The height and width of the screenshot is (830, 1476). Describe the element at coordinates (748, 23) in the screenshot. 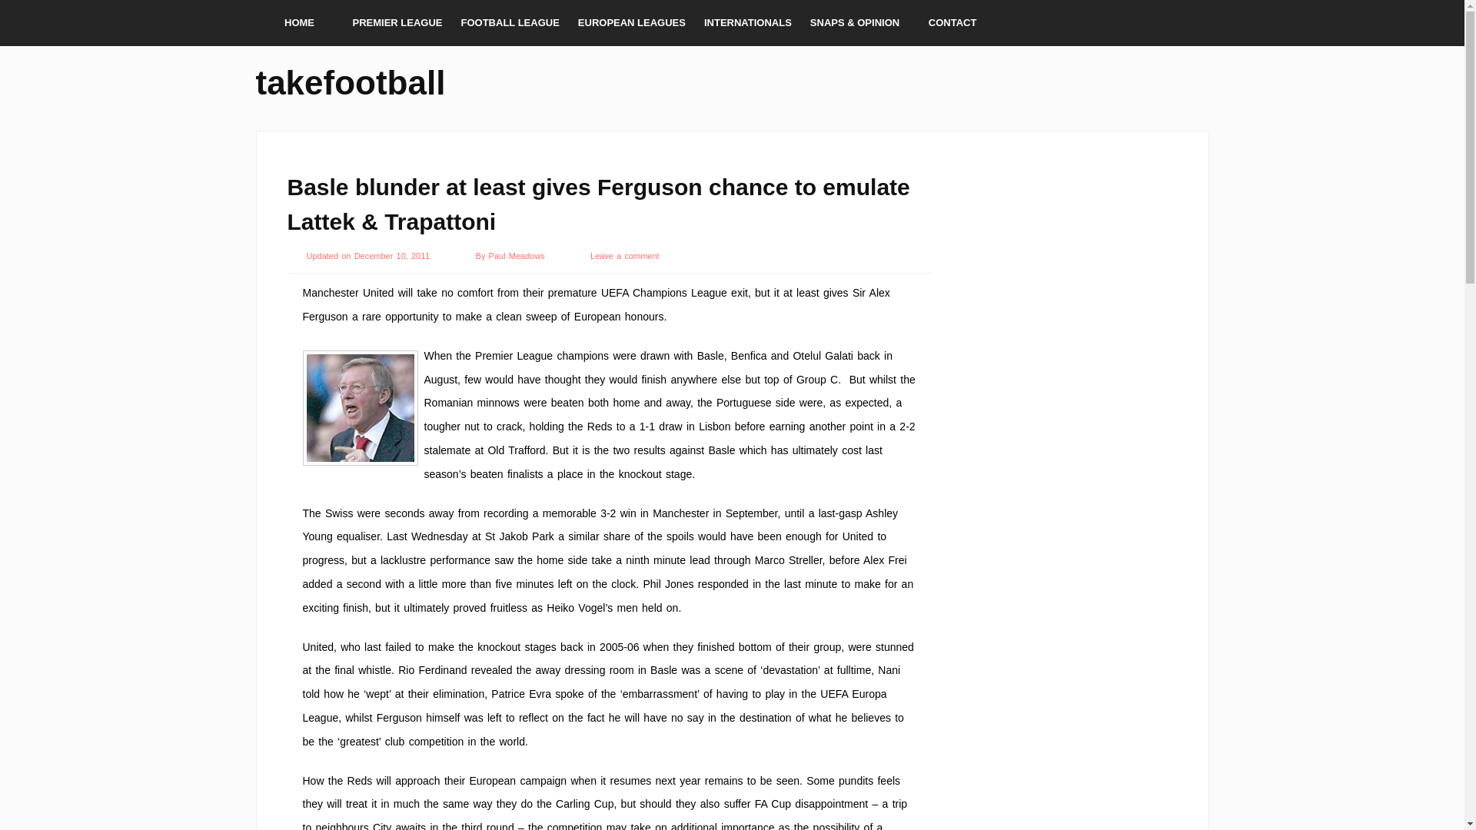

I see `INTERNATIONALS` at that location.